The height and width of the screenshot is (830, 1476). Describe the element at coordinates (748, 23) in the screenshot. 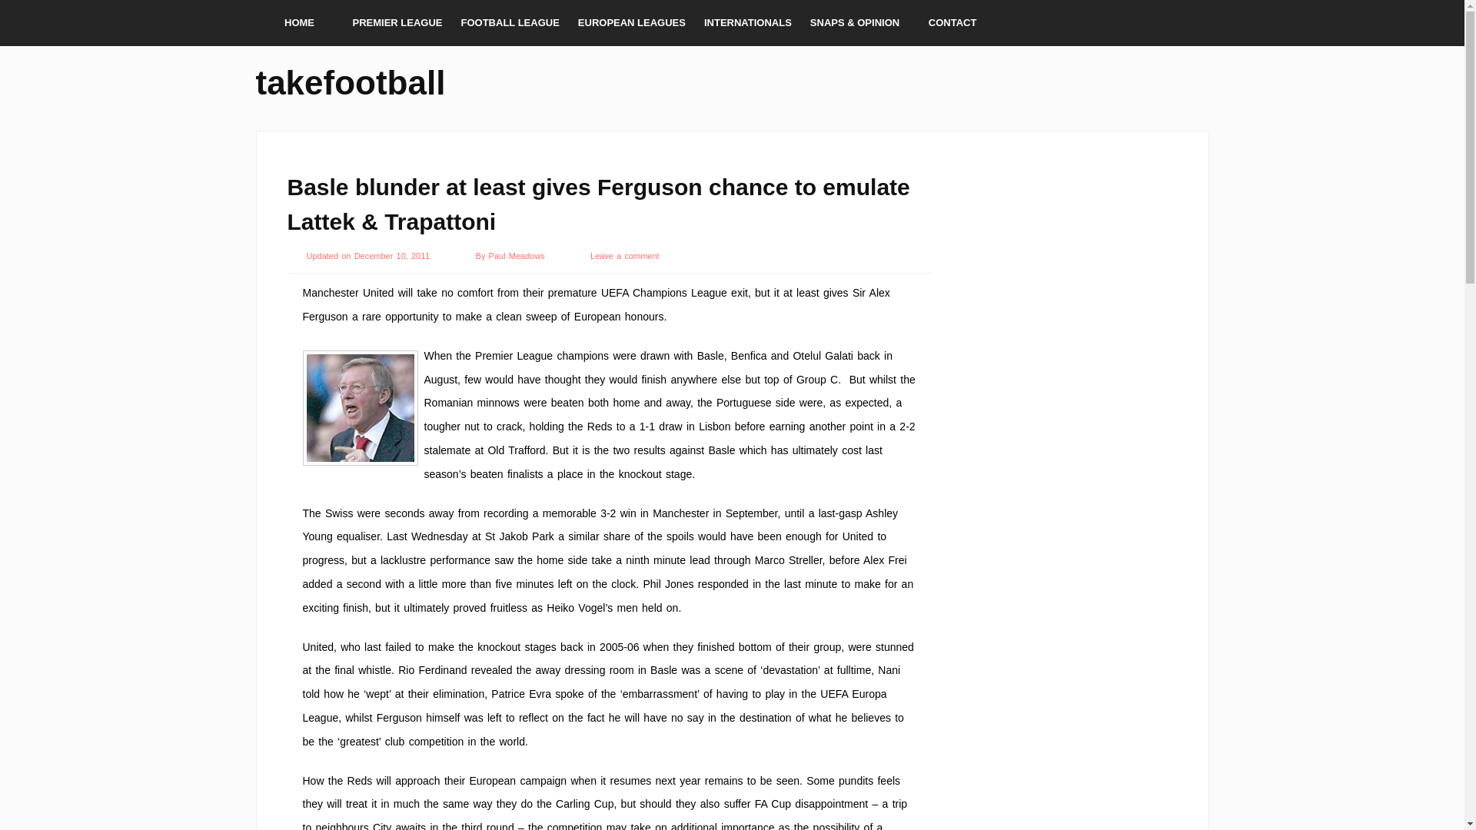

I see `INTERNATIONALS` at that location.